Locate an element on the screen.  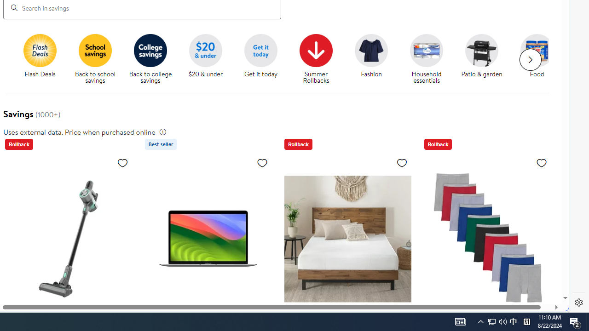
Patio & garden Patio & garden is located at coordinates (481, 56).